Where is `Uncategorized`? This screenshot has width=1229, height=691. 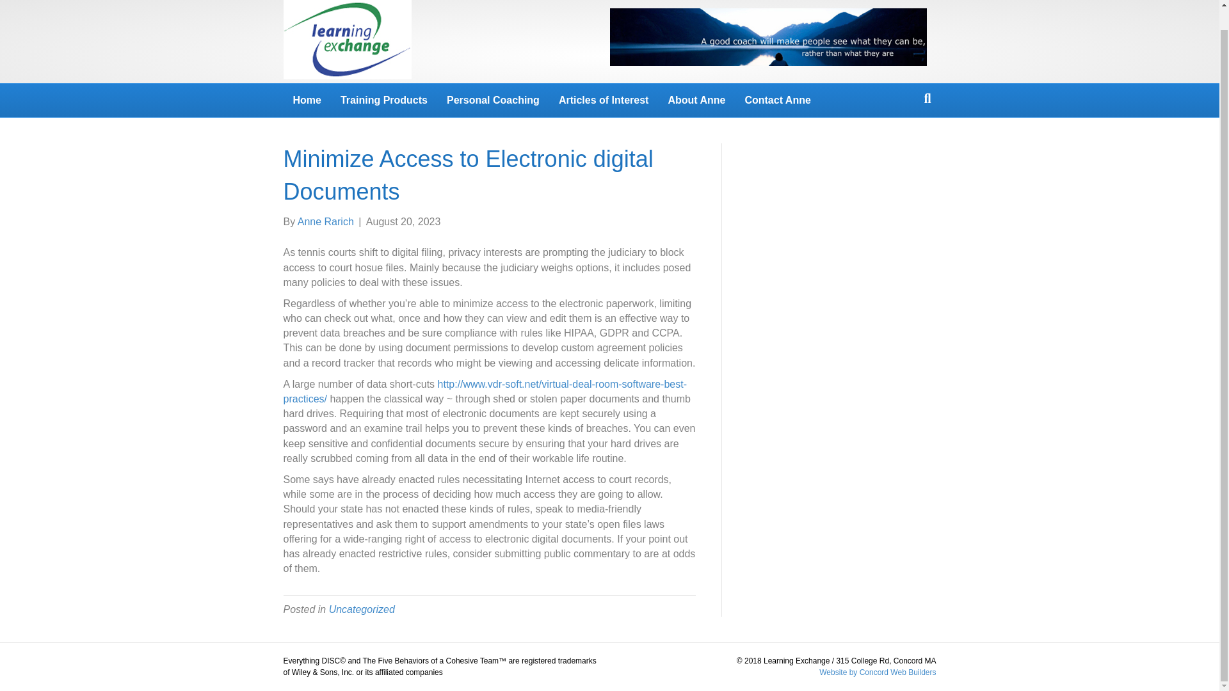
Uncategorized is located at coordinates (362, 609).